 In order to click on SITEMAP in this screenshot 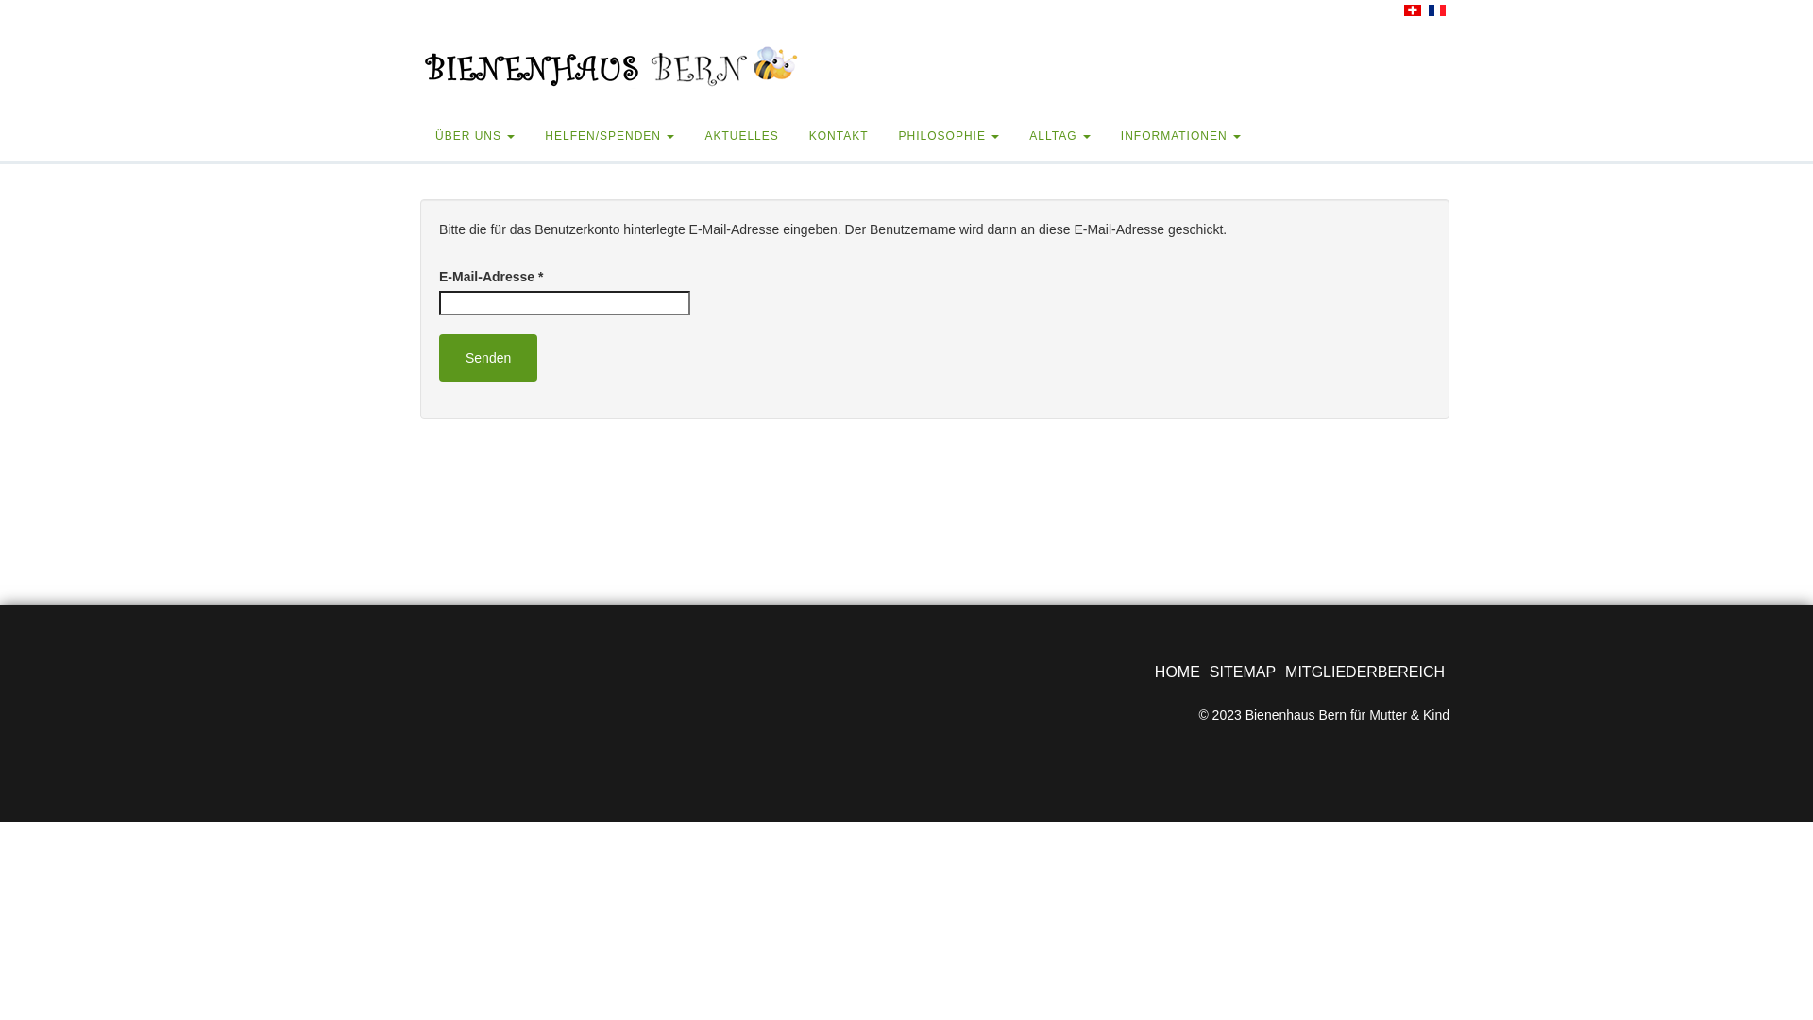, I will do `click(1243, 672)`.